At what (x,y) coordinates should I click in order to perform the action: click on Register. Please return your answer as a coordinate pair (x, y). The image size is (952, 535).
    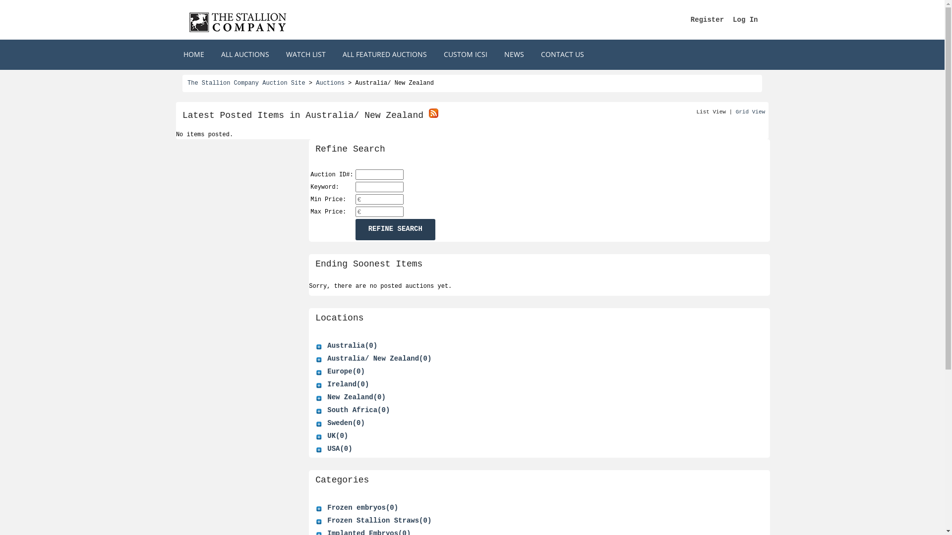
    Looking at the image, I should click on (707, 20).